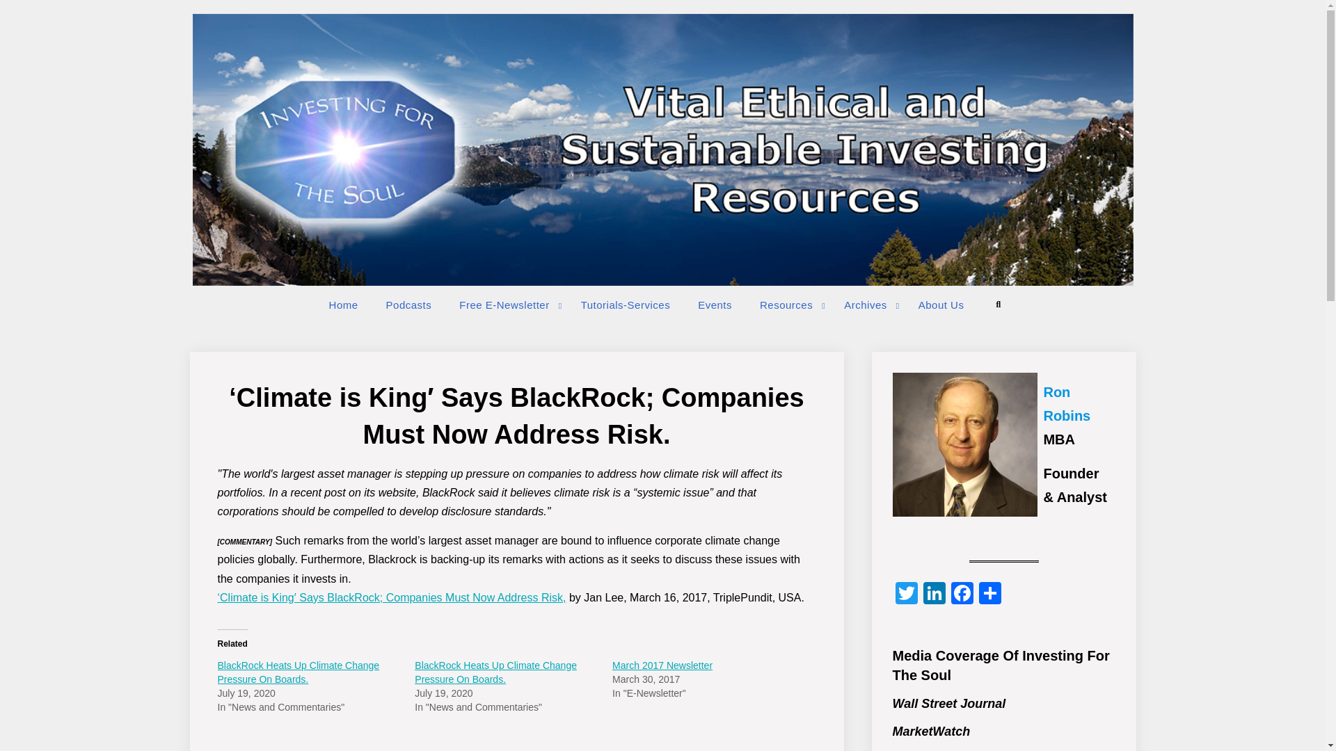 The height and width of the screenshot is (751, 1336). What do you see at coordinates (906, 595) in the screenshot?
I see `Twitter` at bounding box center [906, 595].